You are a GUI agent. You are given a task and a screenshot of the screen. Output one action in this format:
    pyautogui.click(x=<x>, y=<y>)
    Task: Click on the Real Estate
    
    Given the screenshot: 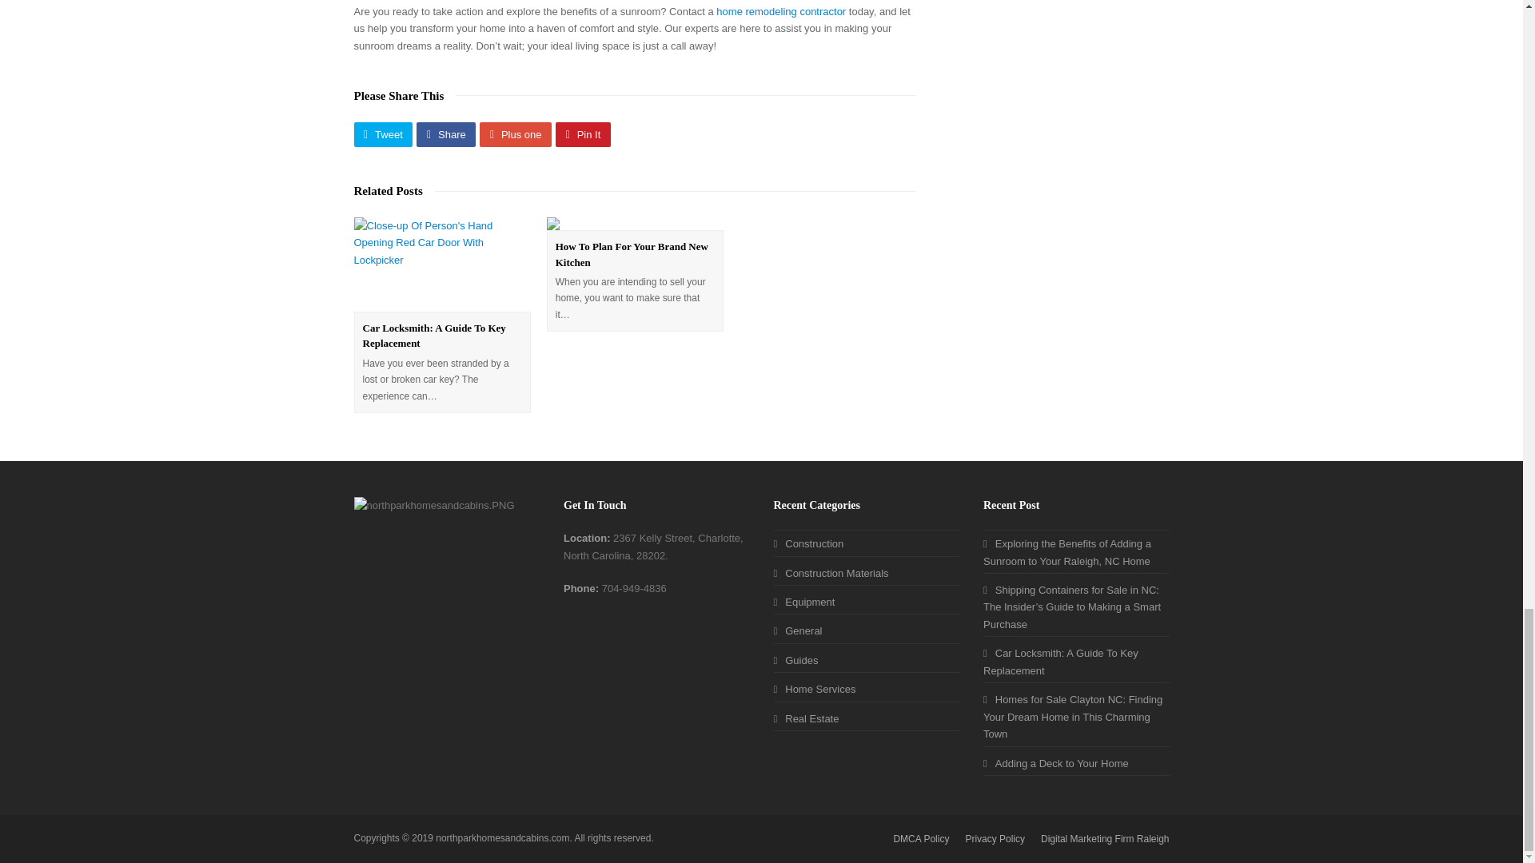 What is the action you would take?
    pyautogui.click(x=806, y=719)
    